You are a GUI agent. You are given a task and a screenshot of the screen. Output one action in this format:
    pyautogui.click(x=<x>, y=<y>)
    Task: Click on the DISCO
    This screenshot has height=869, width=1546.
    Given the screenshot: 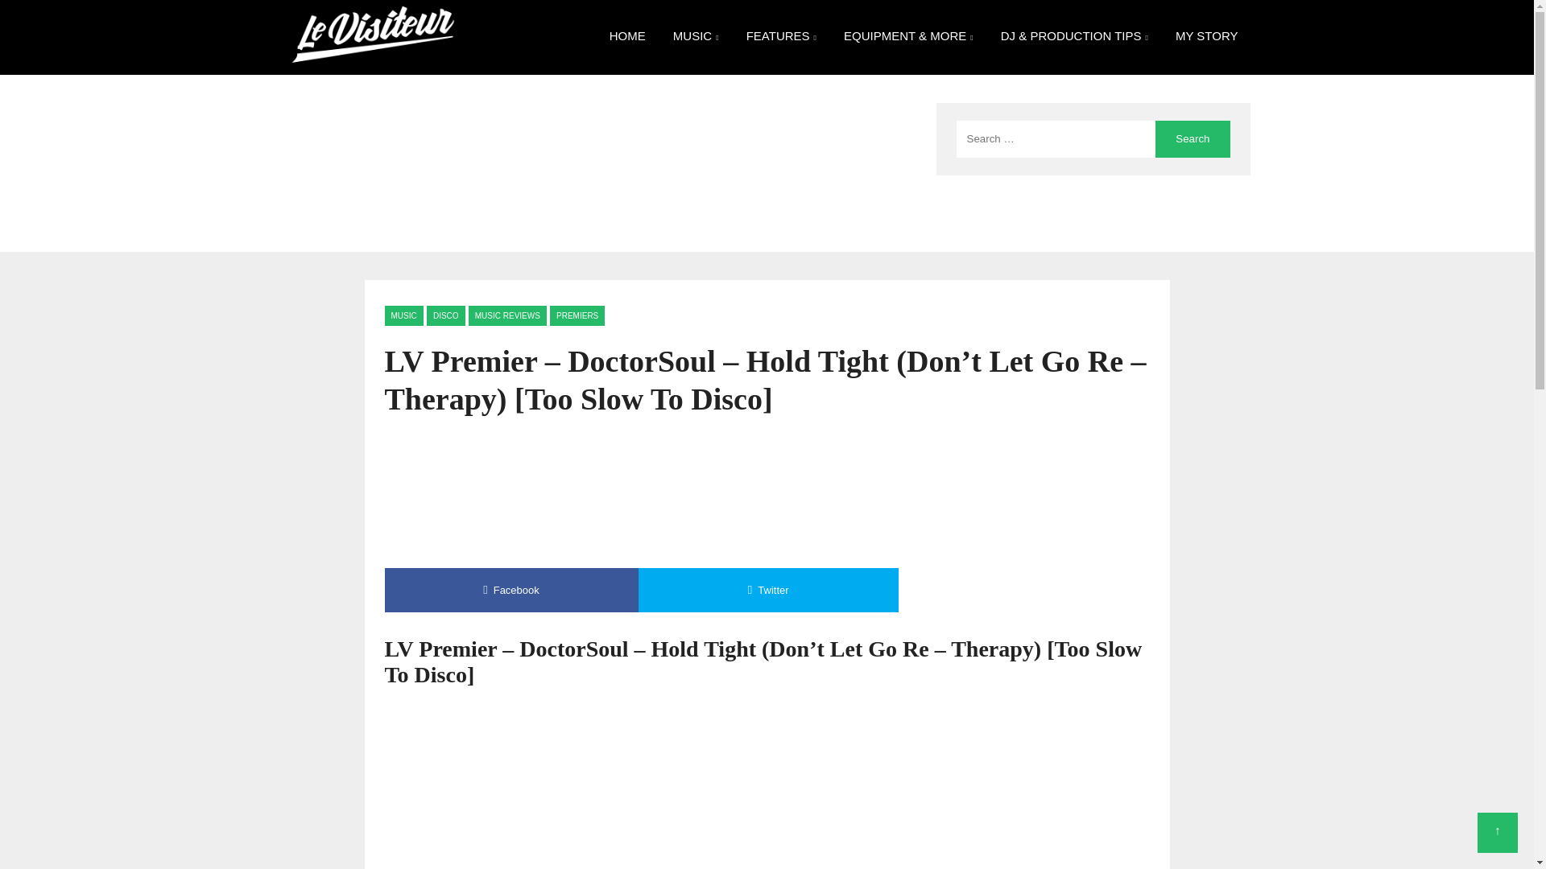 What is the action you would take?
    pyautogui.click(x=445, y=315)
    